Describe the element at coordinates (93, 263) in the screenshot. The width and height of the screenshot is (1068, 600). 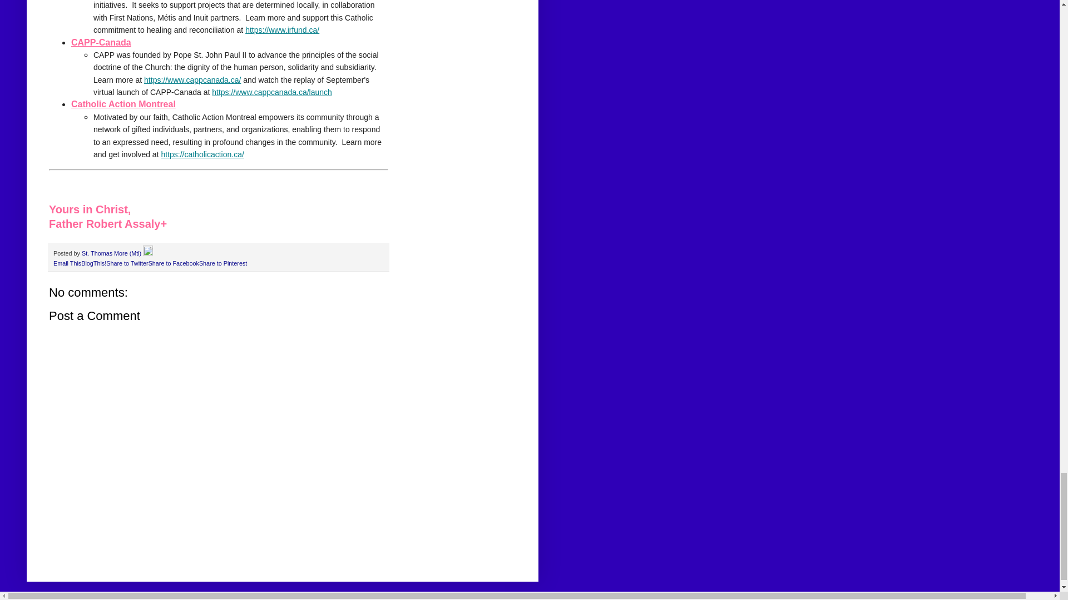
I see `BlogThis!` at that location.